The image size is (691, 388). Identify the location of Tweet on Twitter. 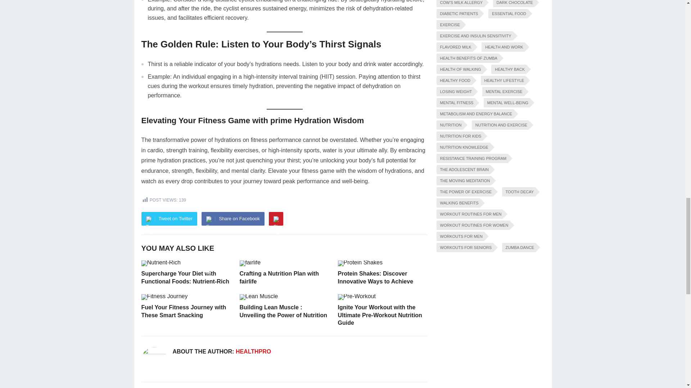
(169, 218).